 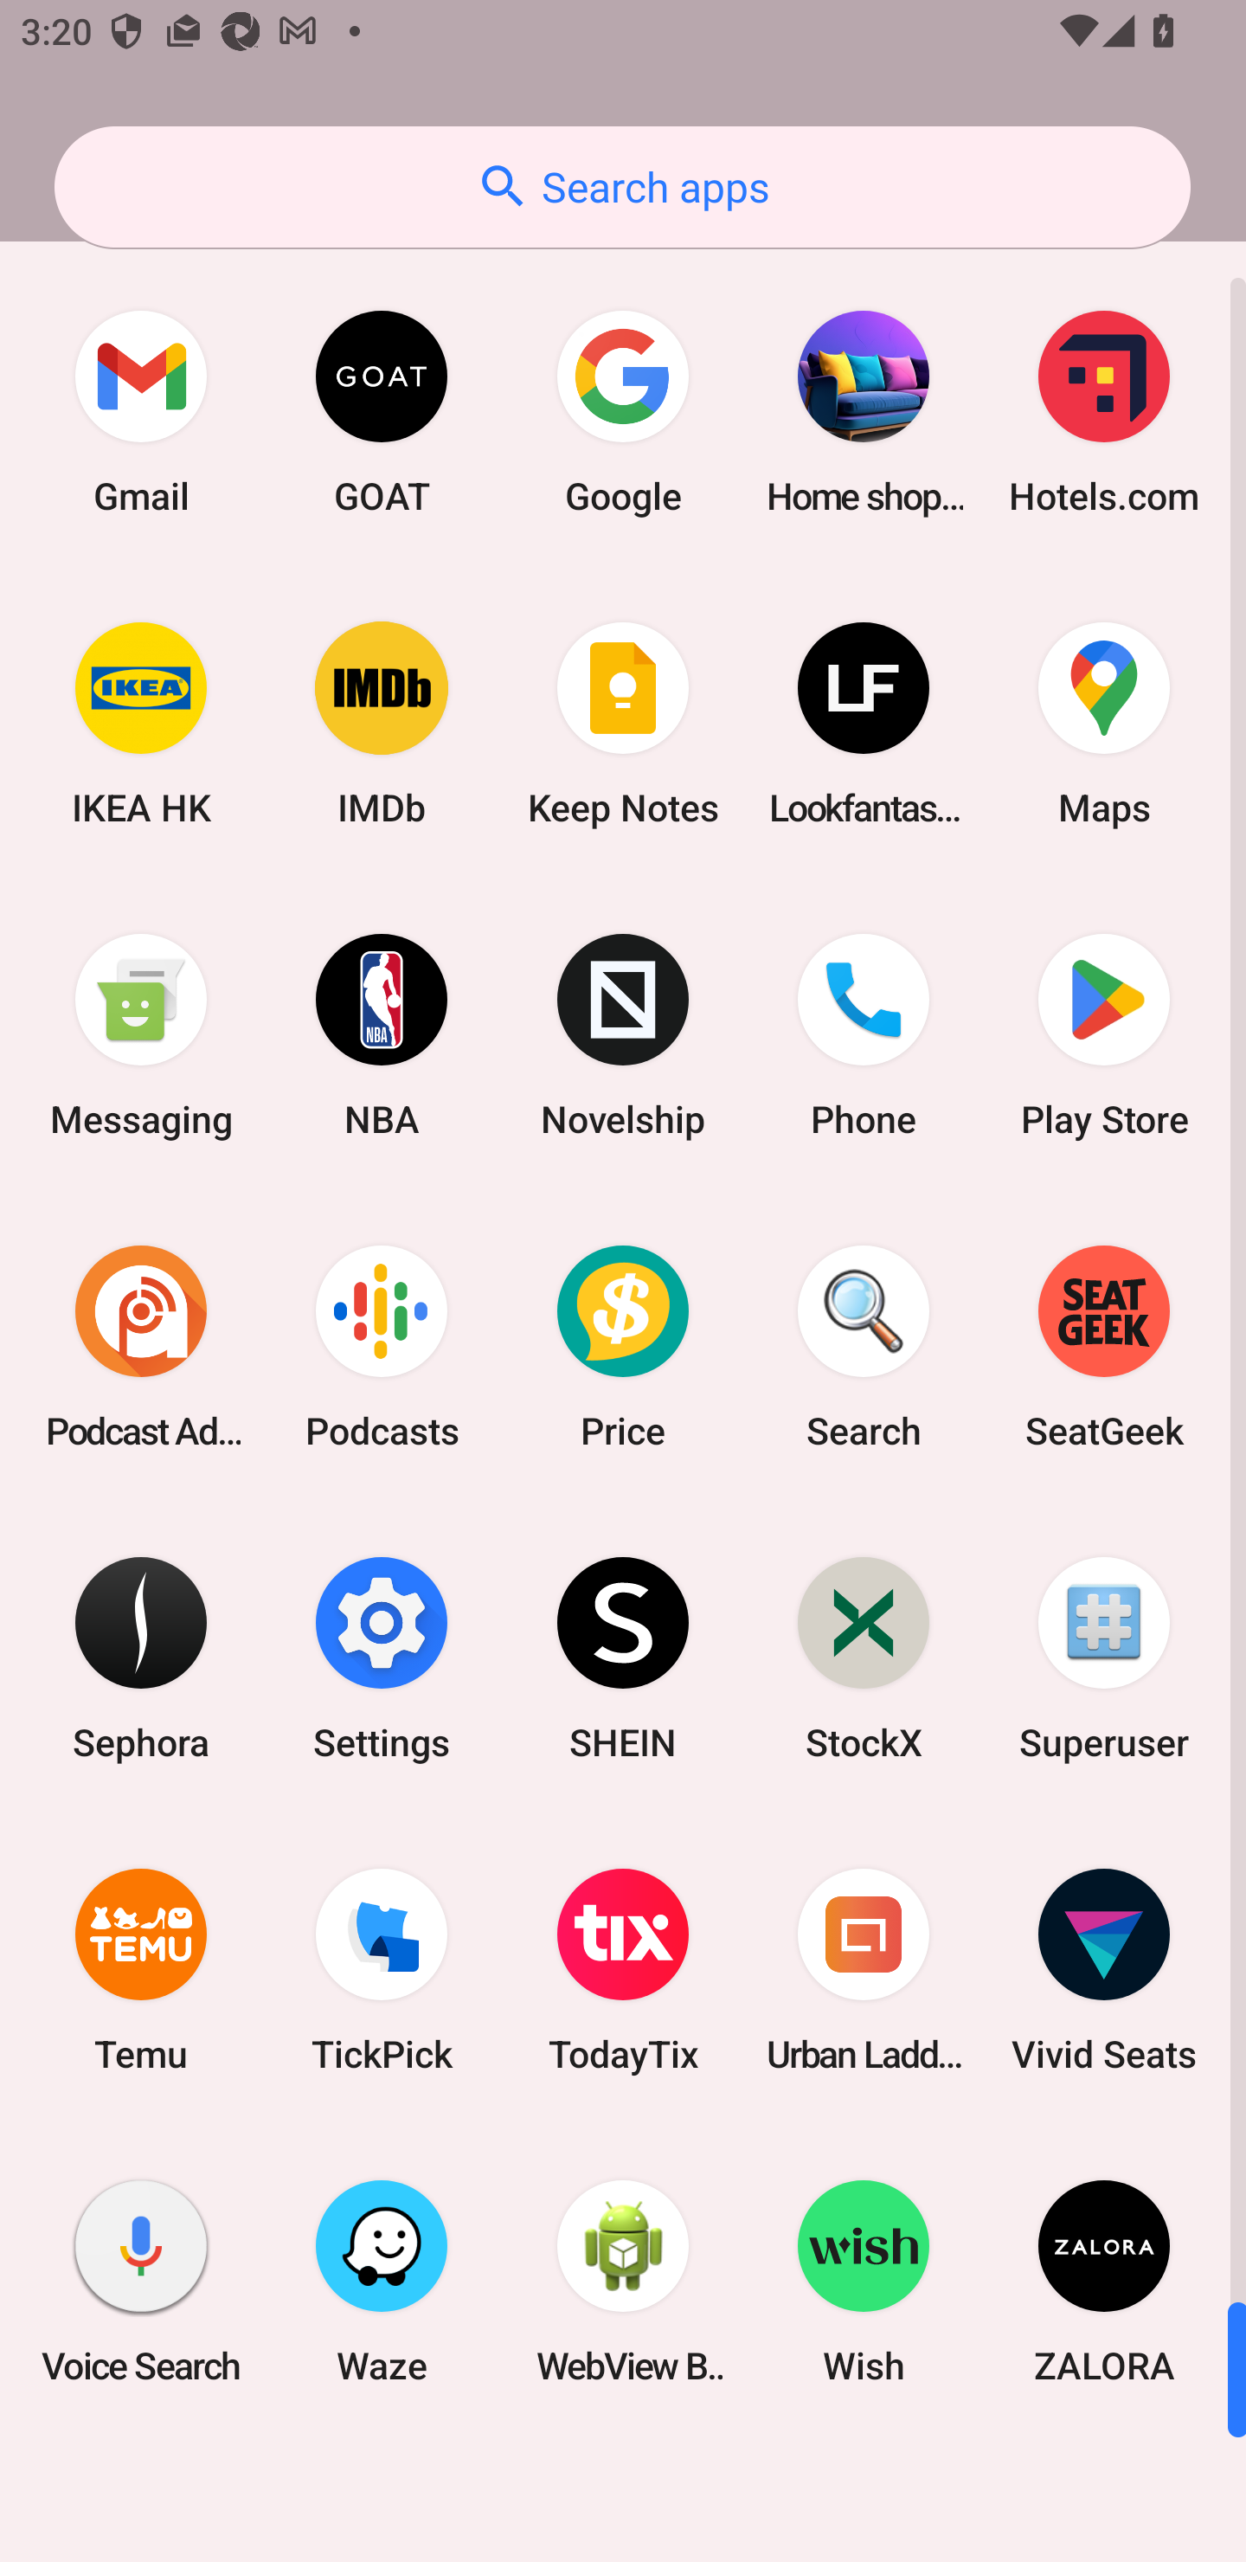 What do you see at coordinates (864, 1657) in the screenshot?
I see `StockX` at bounding box center [864, 1657].